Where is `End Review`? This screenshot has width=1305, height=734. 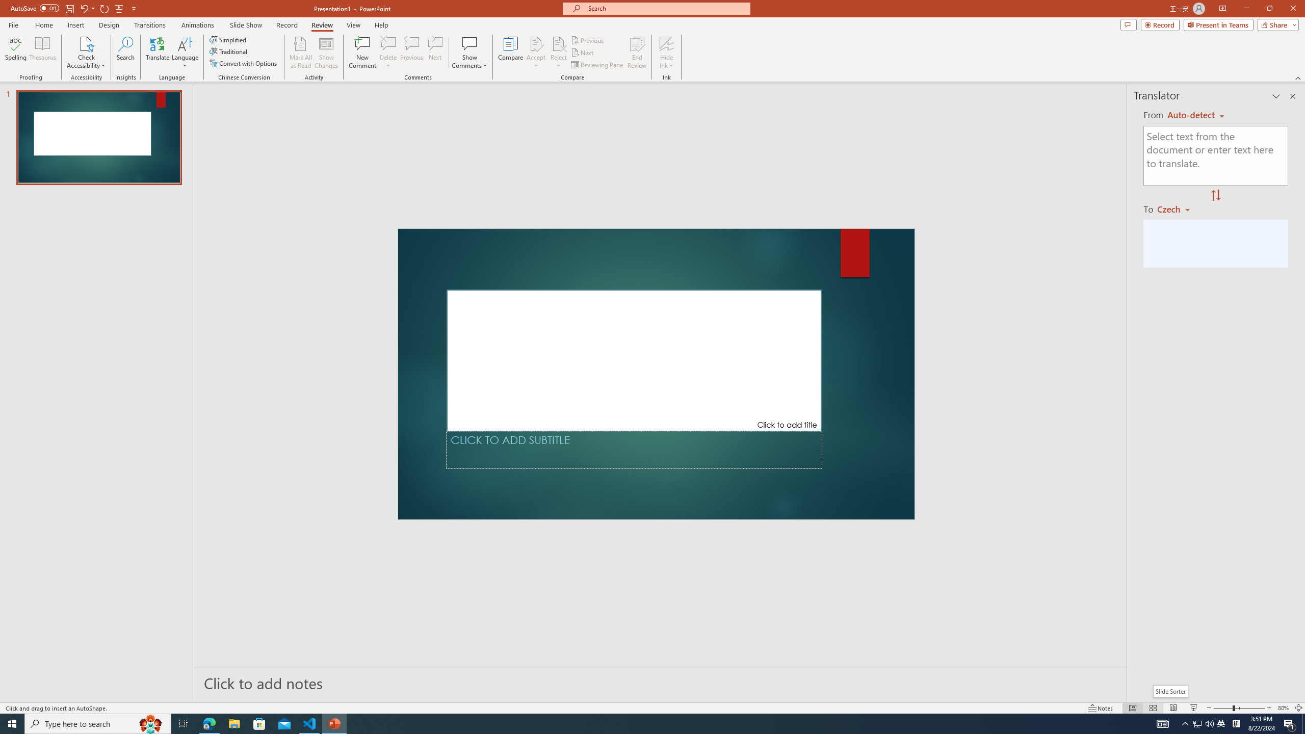
End Review is located at coordinates (636, 53).